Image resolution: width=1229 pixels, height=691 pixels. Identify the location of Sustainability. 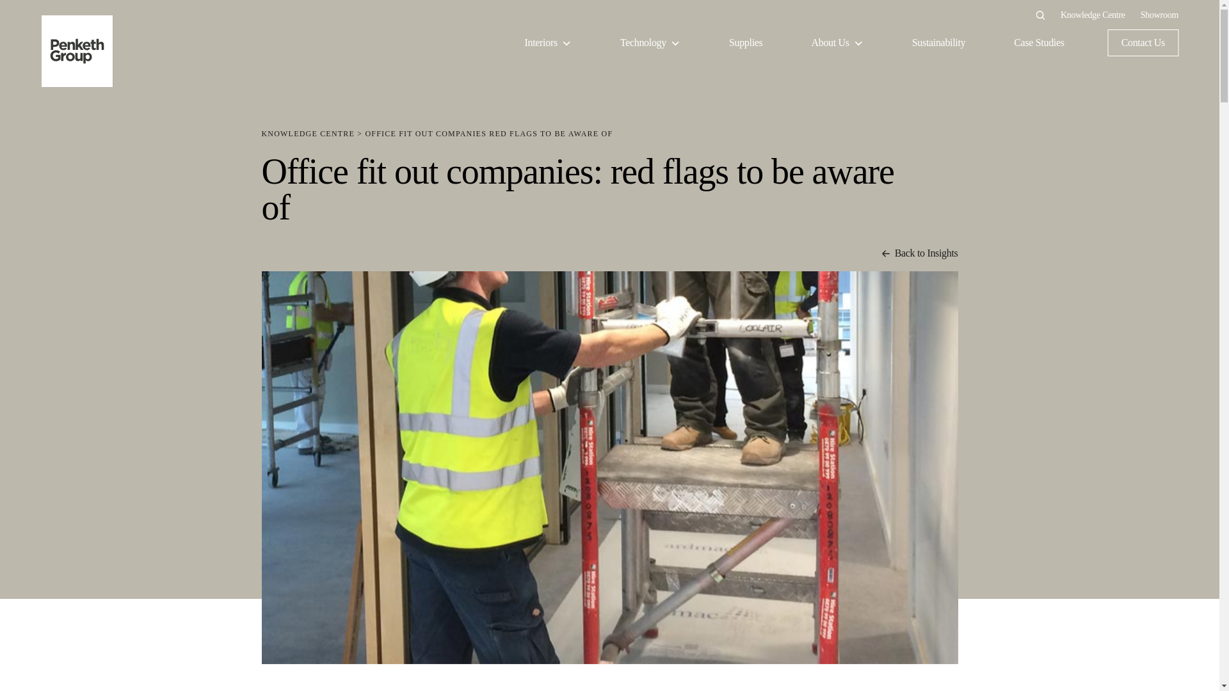
(938, 42).